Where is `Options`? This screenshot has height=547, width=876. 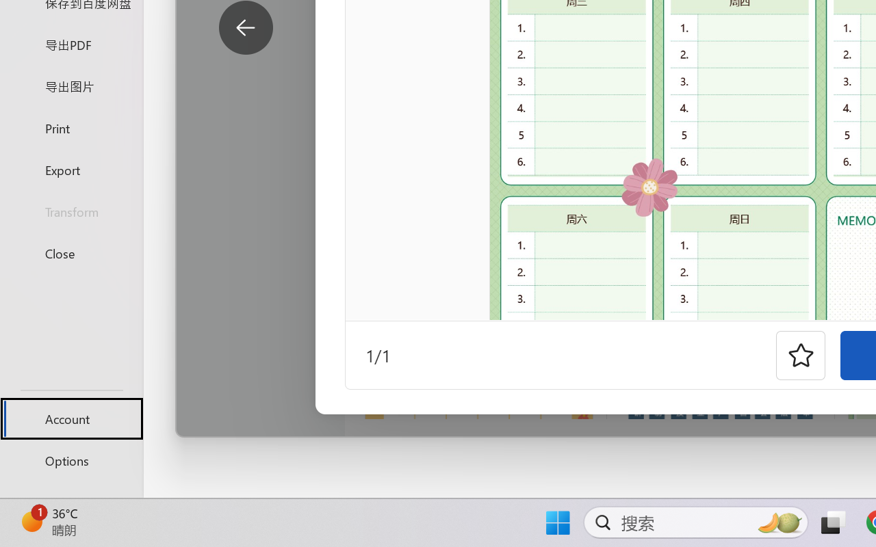
Options is located at coordinates (71, 461).